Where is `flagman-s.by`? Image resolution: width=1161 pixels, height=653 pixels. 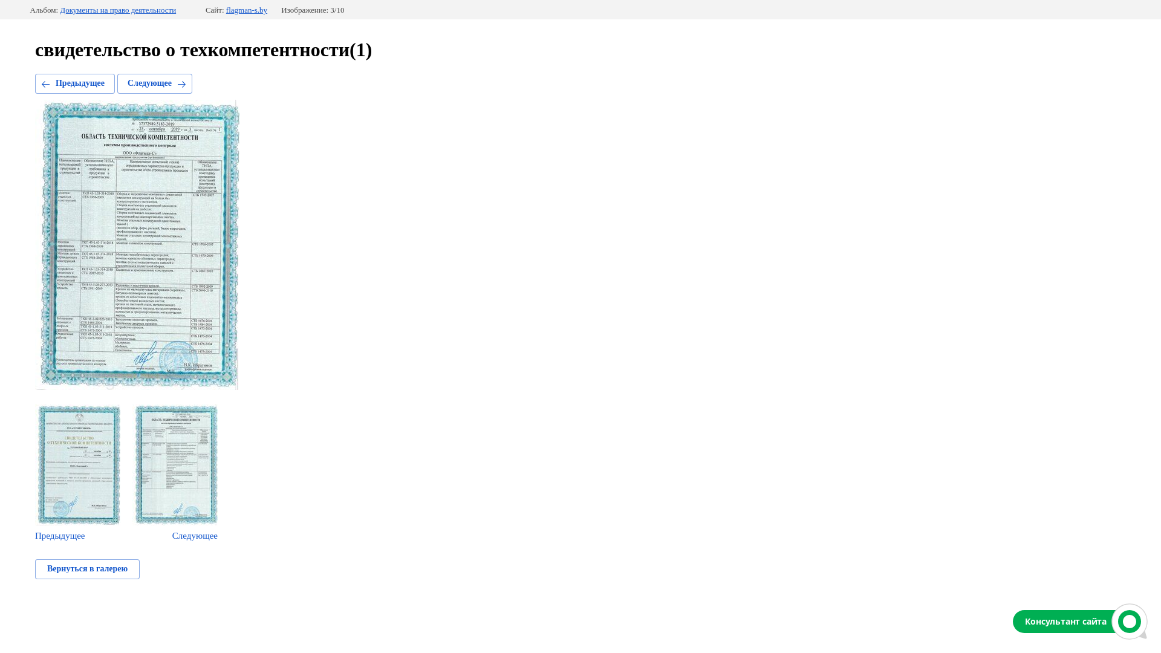 flagman-s.by is located at coordinates (247, 10).